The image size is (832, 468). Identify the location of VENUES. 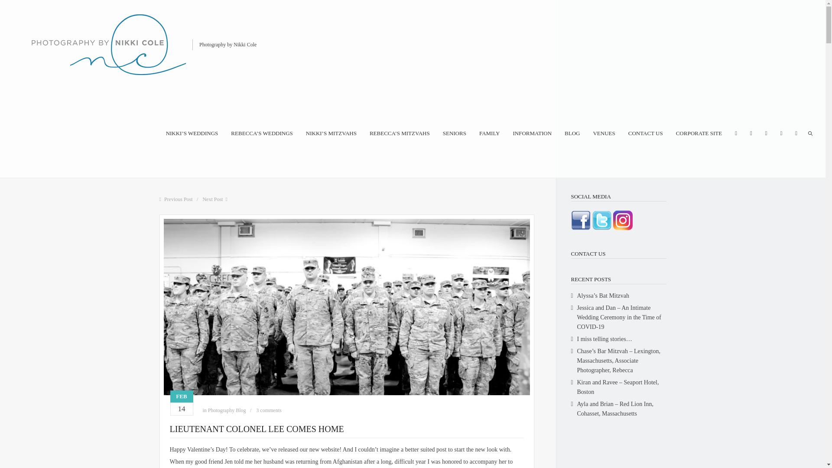
(603, 133).